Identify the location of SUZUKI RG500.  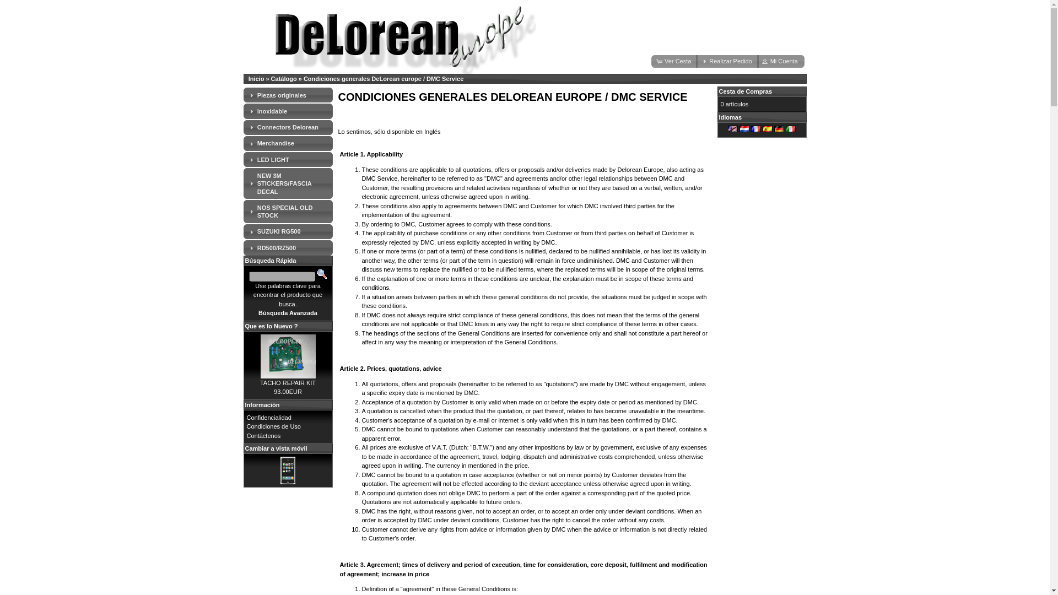
(279, 231).